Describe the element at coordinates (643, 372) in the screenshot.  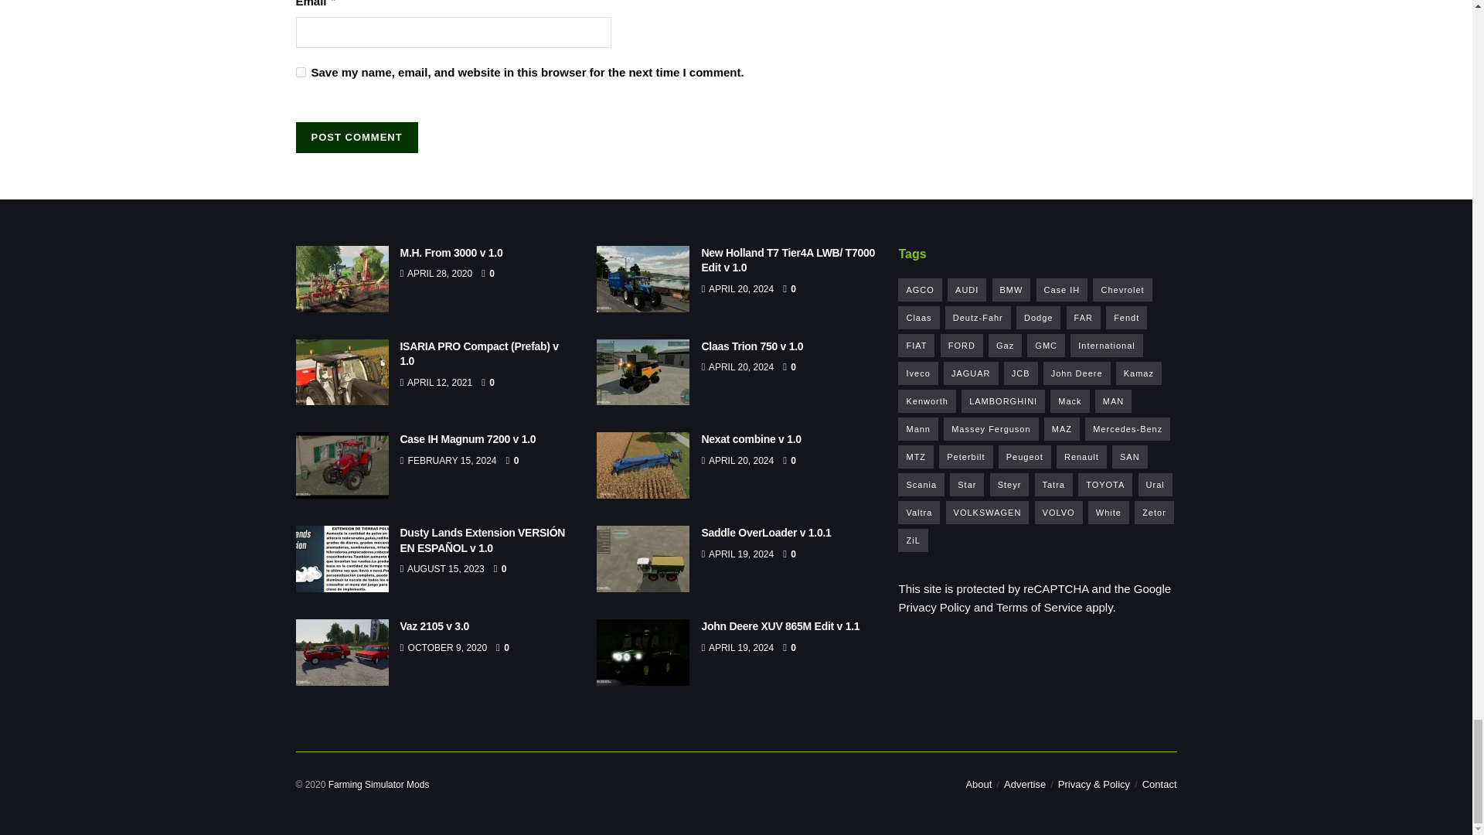
I see `Download the Claas Trion 750 v 1.0 Mod for Farming Simulator` at that location.